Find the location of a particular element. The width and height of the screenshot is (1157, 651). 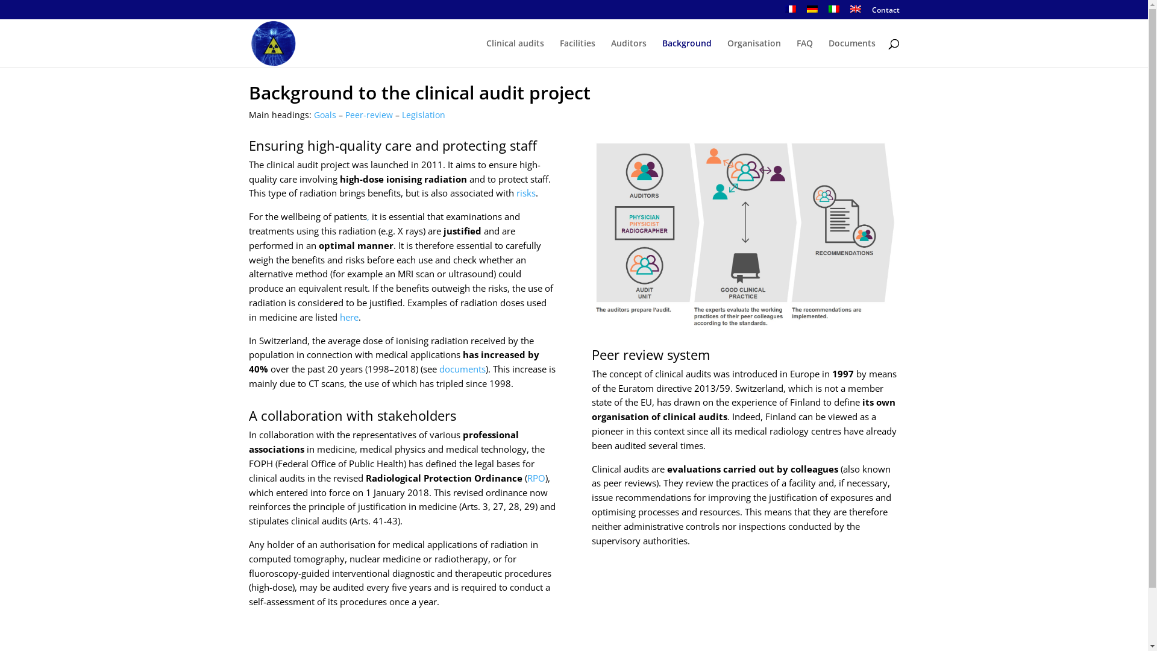

FAQ is located at coordinates (805, 53).